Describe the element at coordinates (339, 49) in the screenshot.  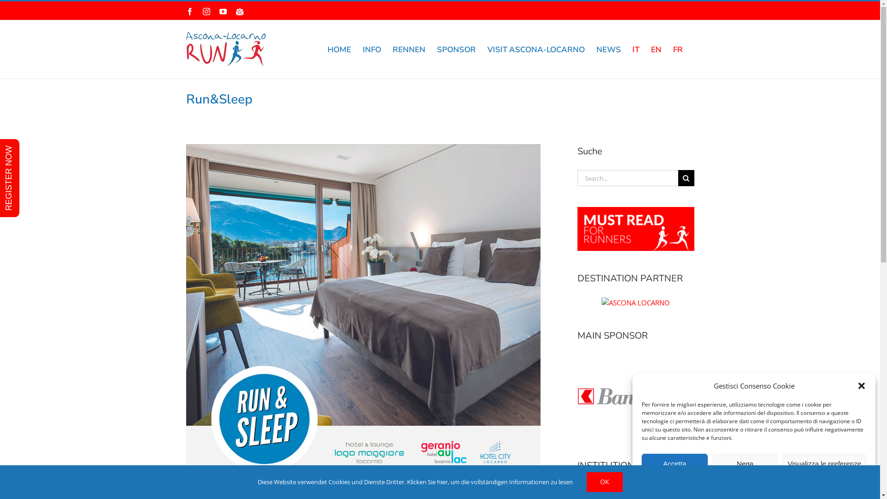
I see `HOME` at that location.